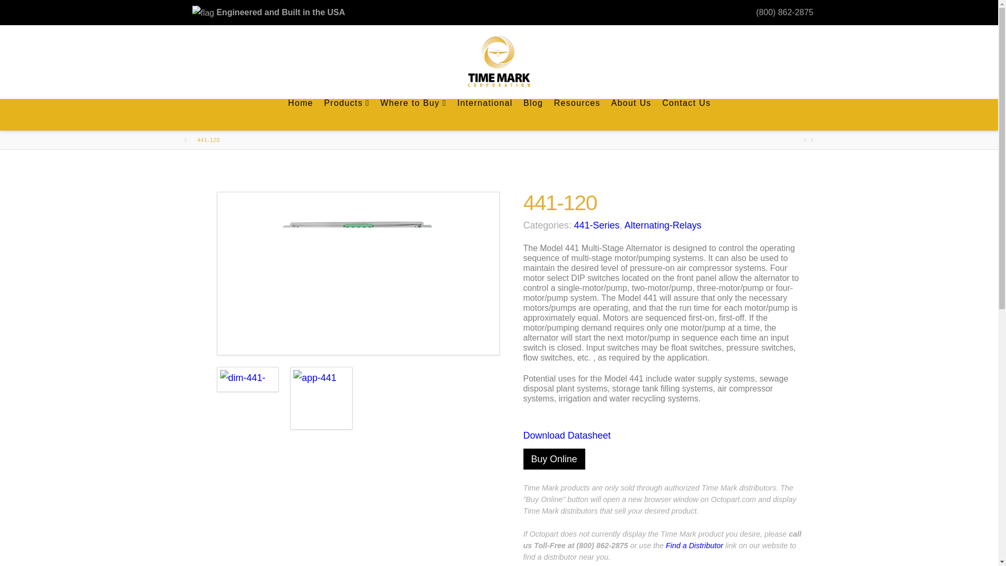 This screenshot has width=1006, height=566. Describe the element at coordinates (533, 115) in the screenshot. I see `Blog` at that location.